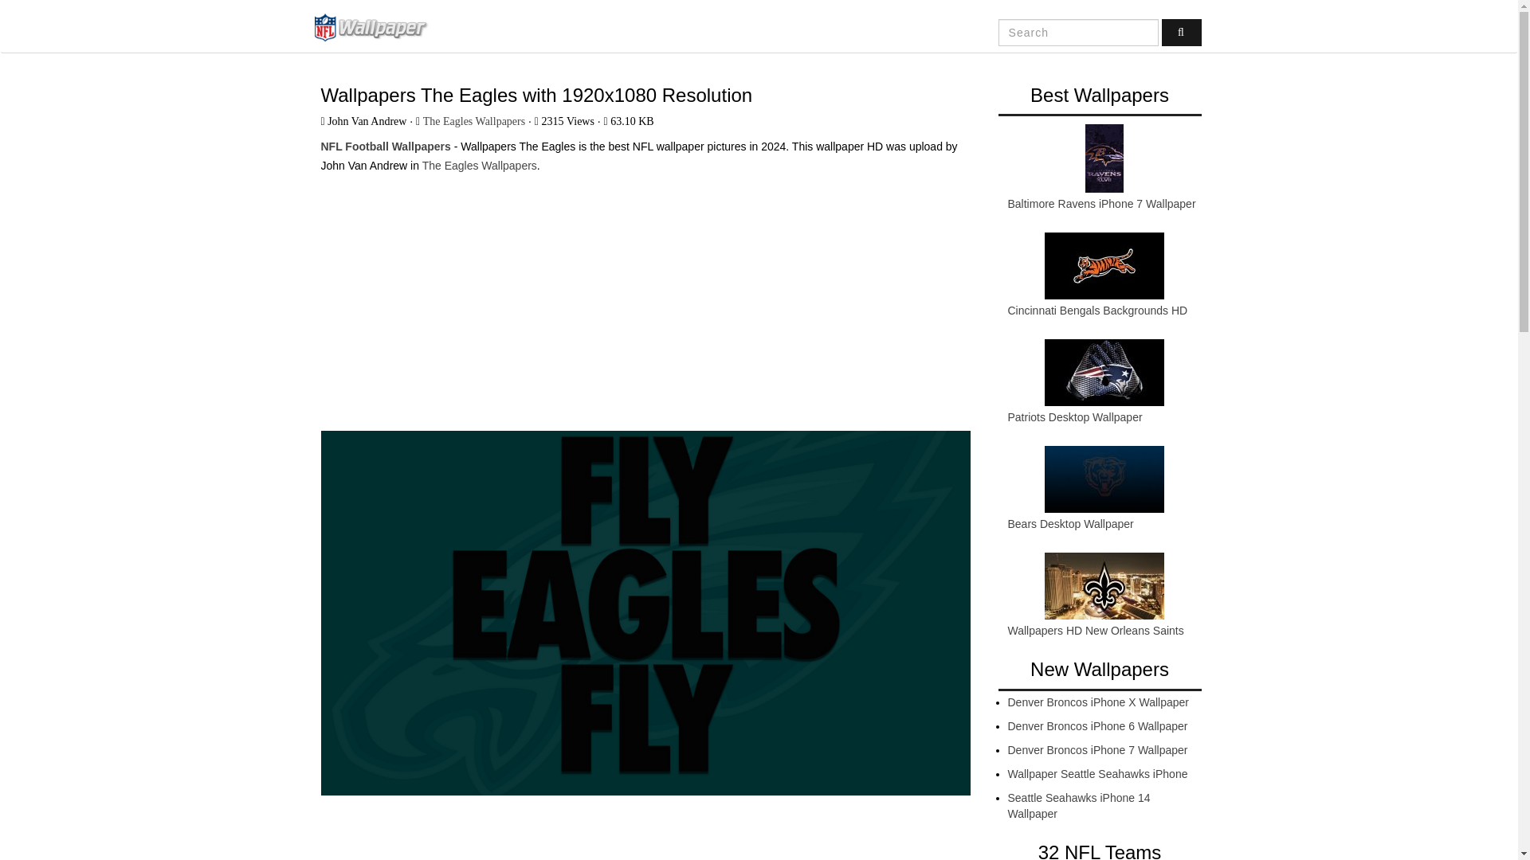 The height and width of the screenshot is (860, 1530). I want to click on The Eagles Wallpapers, so click(473, 121).